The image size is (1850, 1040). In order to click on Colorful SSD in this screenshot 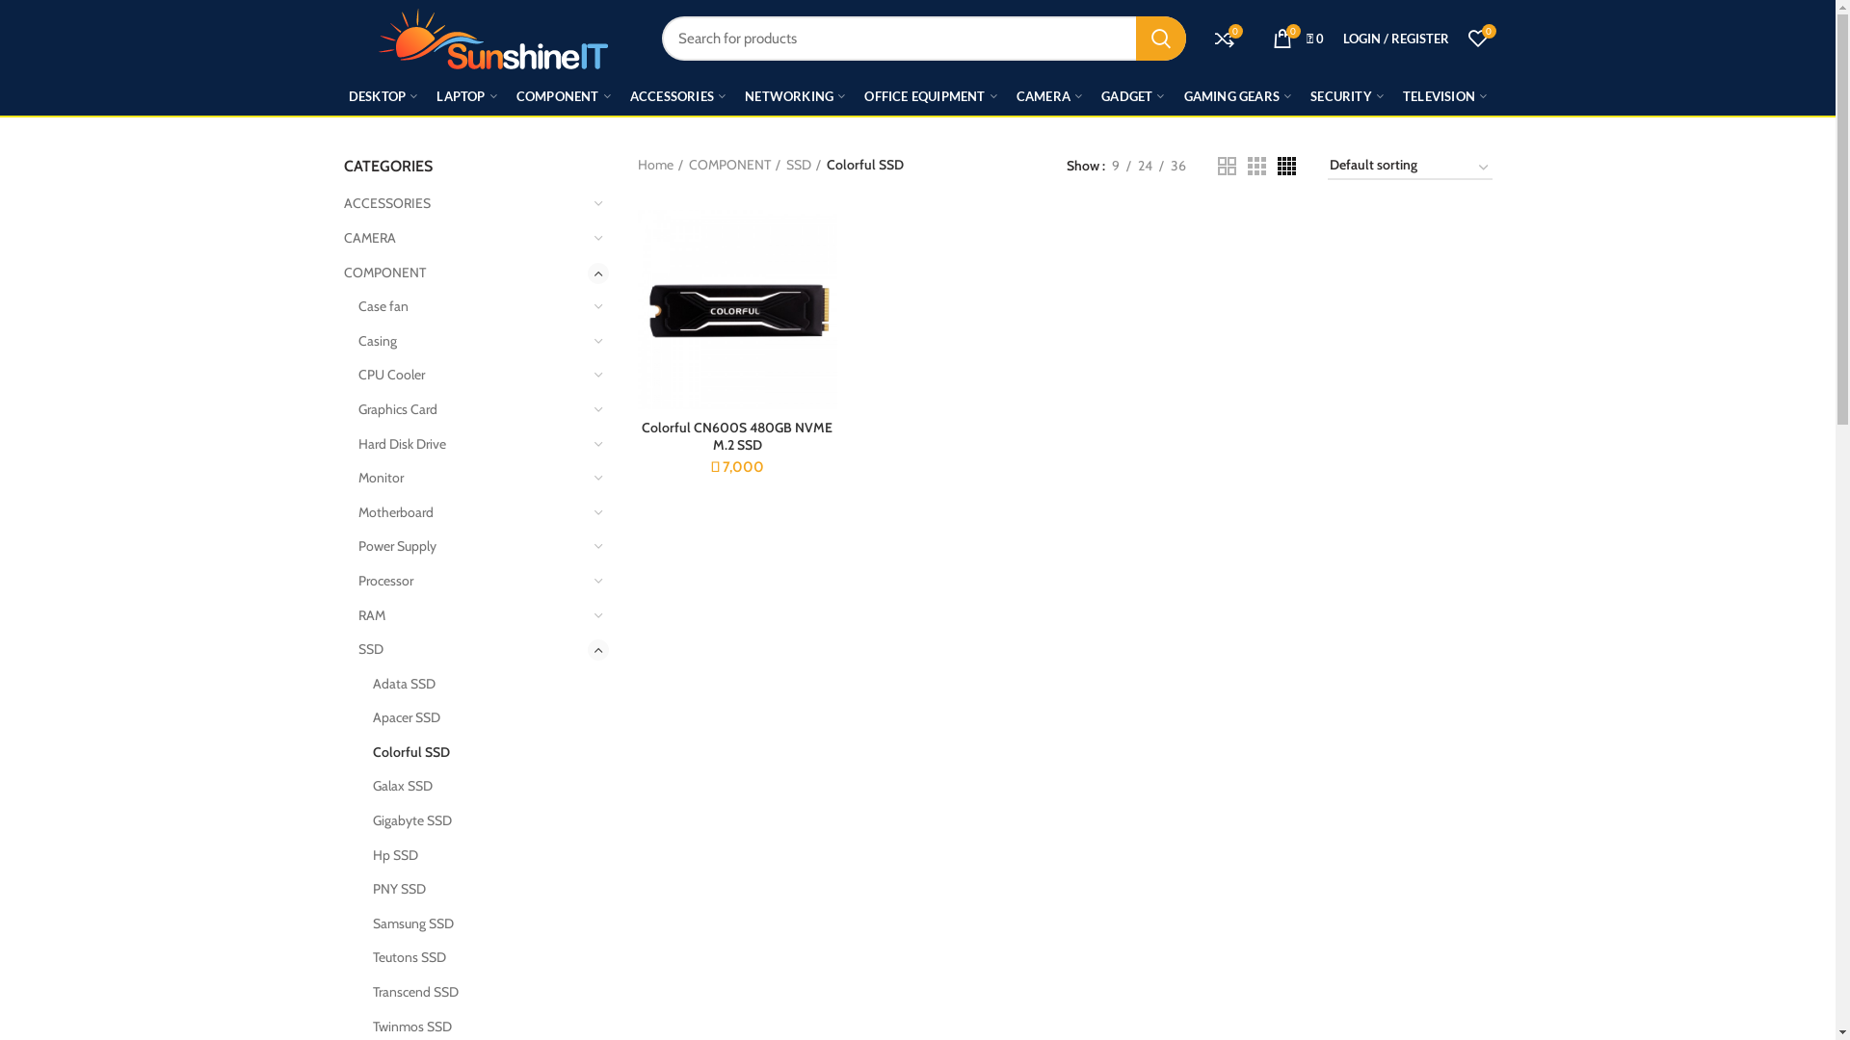, I will do `click(478, 753)`.